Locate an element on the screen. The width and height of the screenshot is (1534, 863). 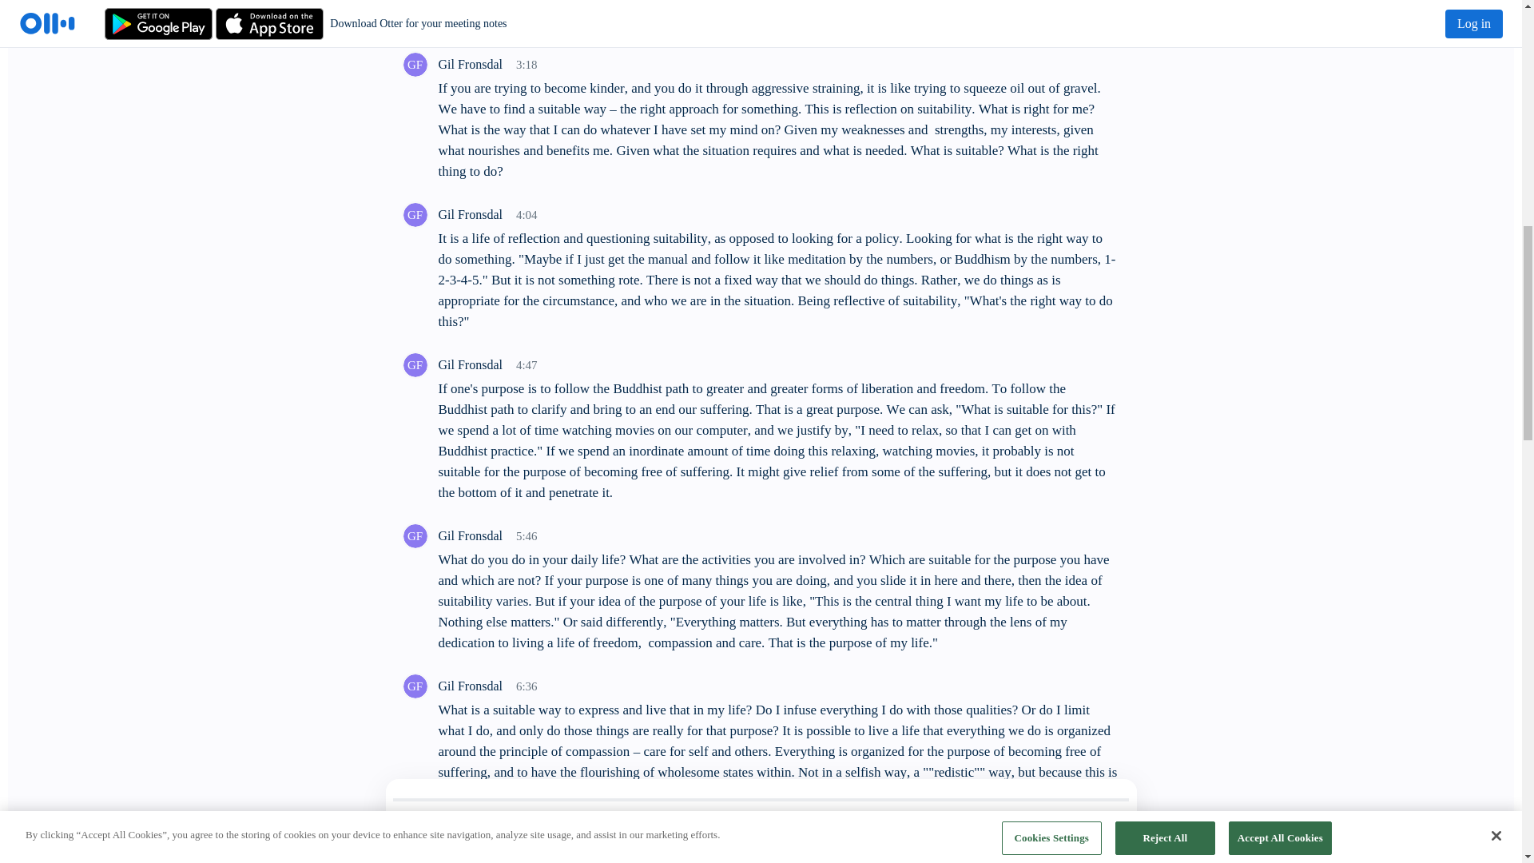
Gil Fronsdal is located at coordinates (414, 364).